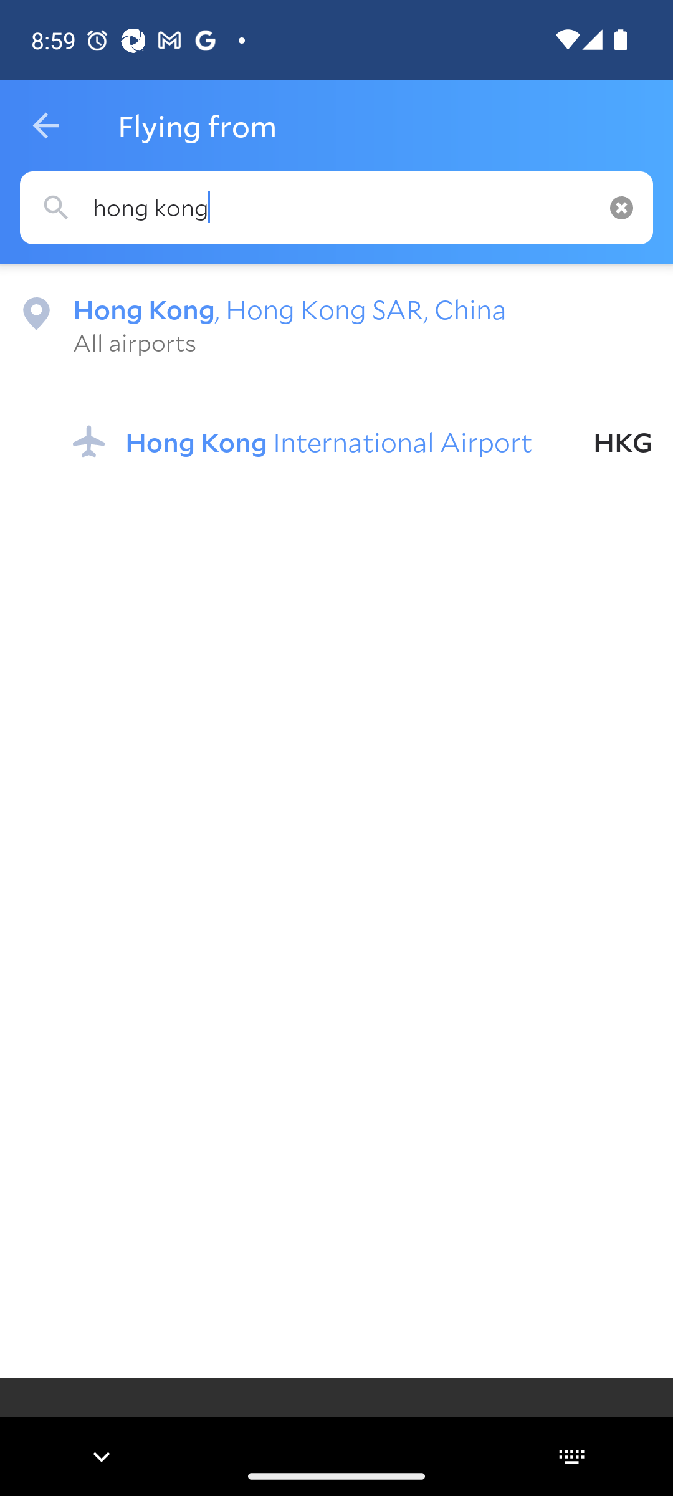  Describe the element at coordinates (45, 126) in the screenshot. I see `Navigate up` at that location.